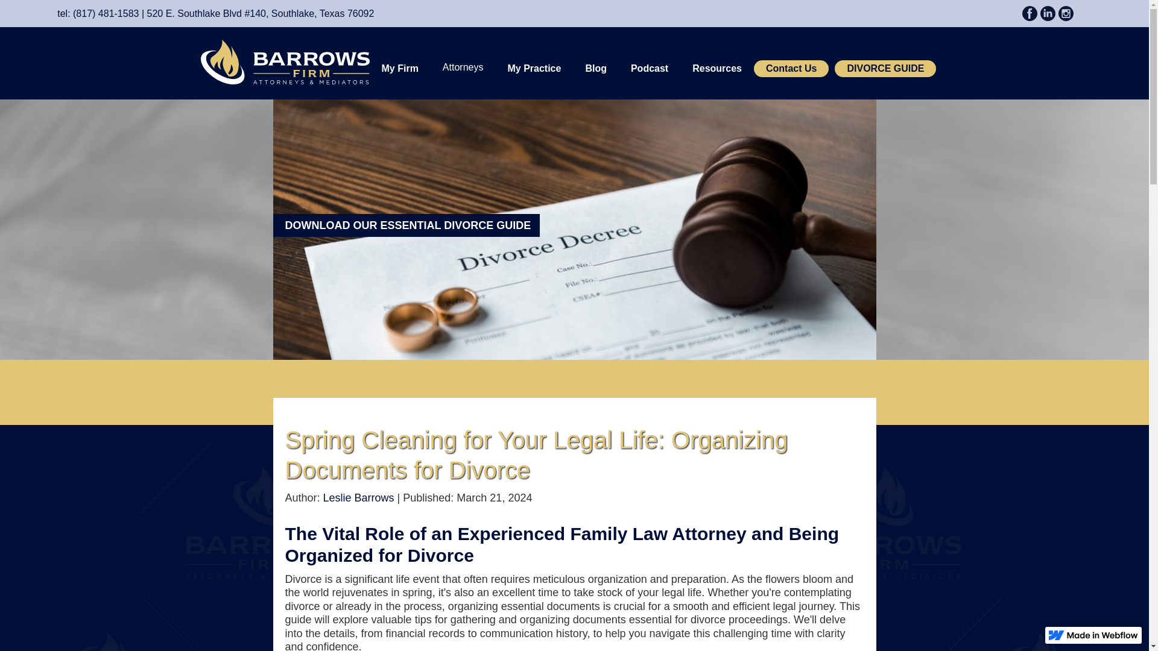 Image resolution: width=1158 pixels, height=651 pixels. What do you see at coordinates (649, 69) in the screenshot?
I see `Podcast` at bounding box center [649, 69].